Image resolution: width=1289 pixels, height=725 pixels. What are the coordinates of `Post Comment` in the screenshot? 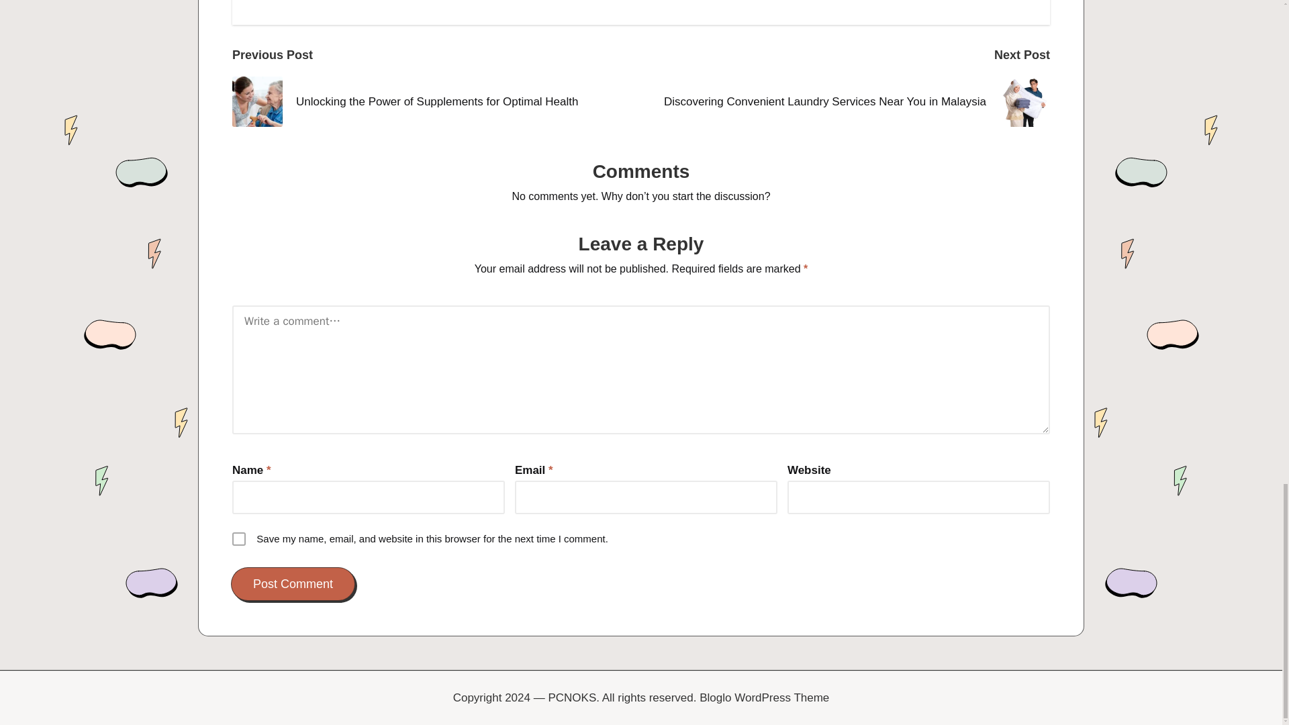 It's located at (293, 584).